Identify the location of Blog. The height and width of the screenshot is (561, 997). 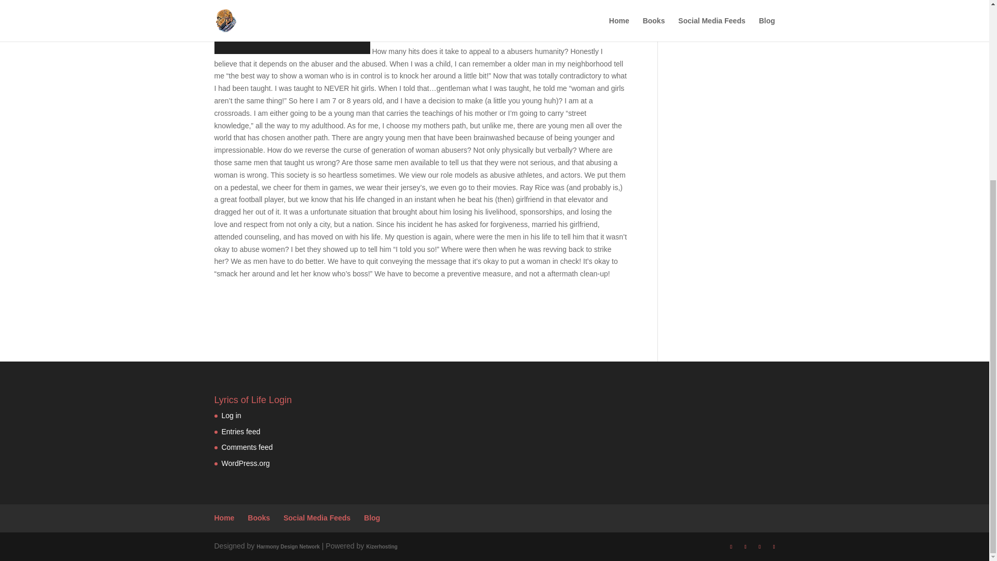
(372, 518).